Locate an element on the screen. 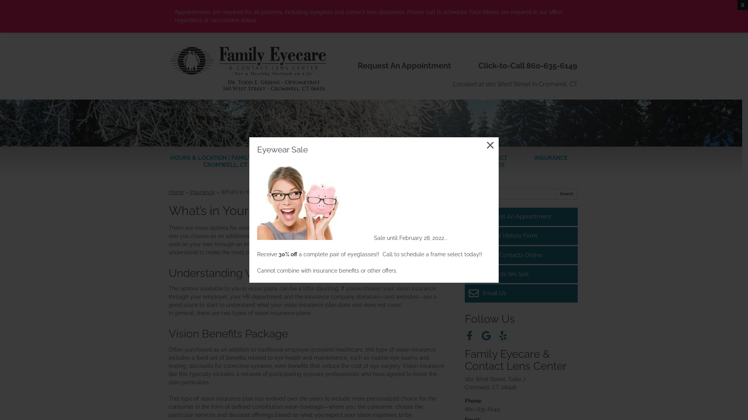 The width and height of the screenshot is (748, 420). Products We Sell is located at coordinates (521, 274).